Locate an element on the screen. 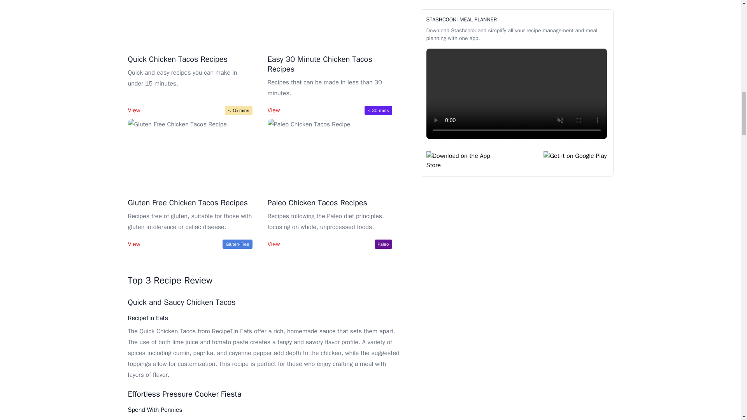 The width and height of the screenshot is (747, 420). Recipes that can be made in less than 30 minutes. is located at coordinates (330, 87).